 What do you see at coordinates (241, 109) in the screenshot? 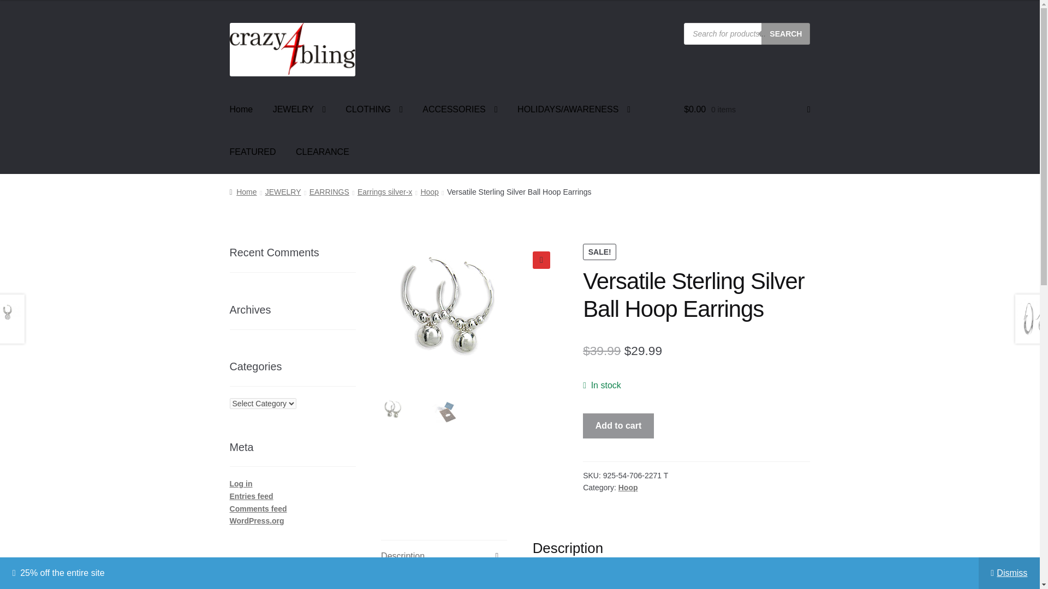
I see `Home` at bounding box center [241, 109].